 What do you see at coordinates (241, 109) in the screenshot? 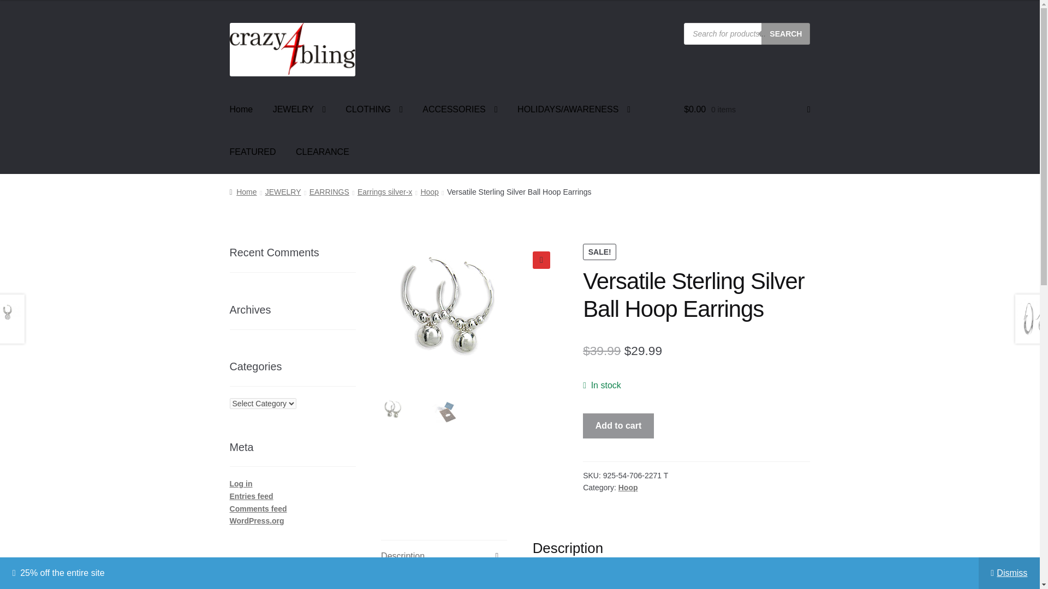
I see `Home` at bounding box center [241, 109].